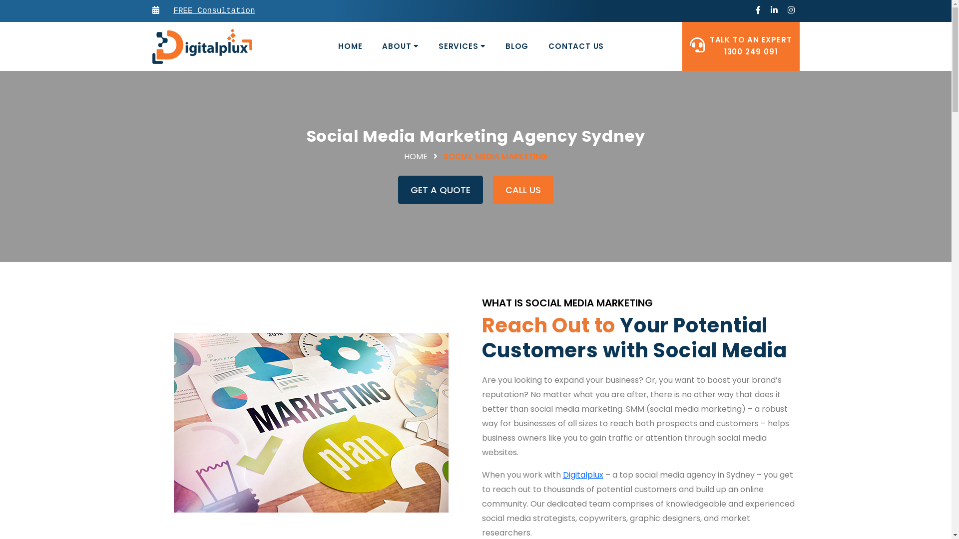  Describe the element at coordinates (751, 46) in the screenshot. I see `TALK TO AN EXPERT
1300 249 091` at that location.